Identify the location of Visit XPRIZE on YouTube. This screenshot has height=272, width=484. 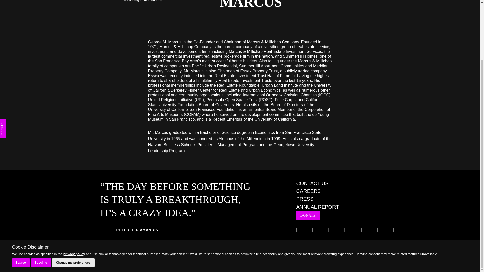
(362, 230).